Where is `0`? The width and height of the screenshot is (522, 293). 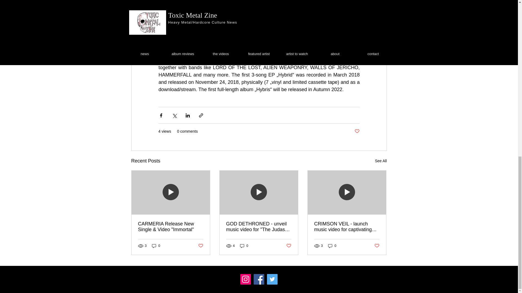 0 is located at coordinates (332, 246).